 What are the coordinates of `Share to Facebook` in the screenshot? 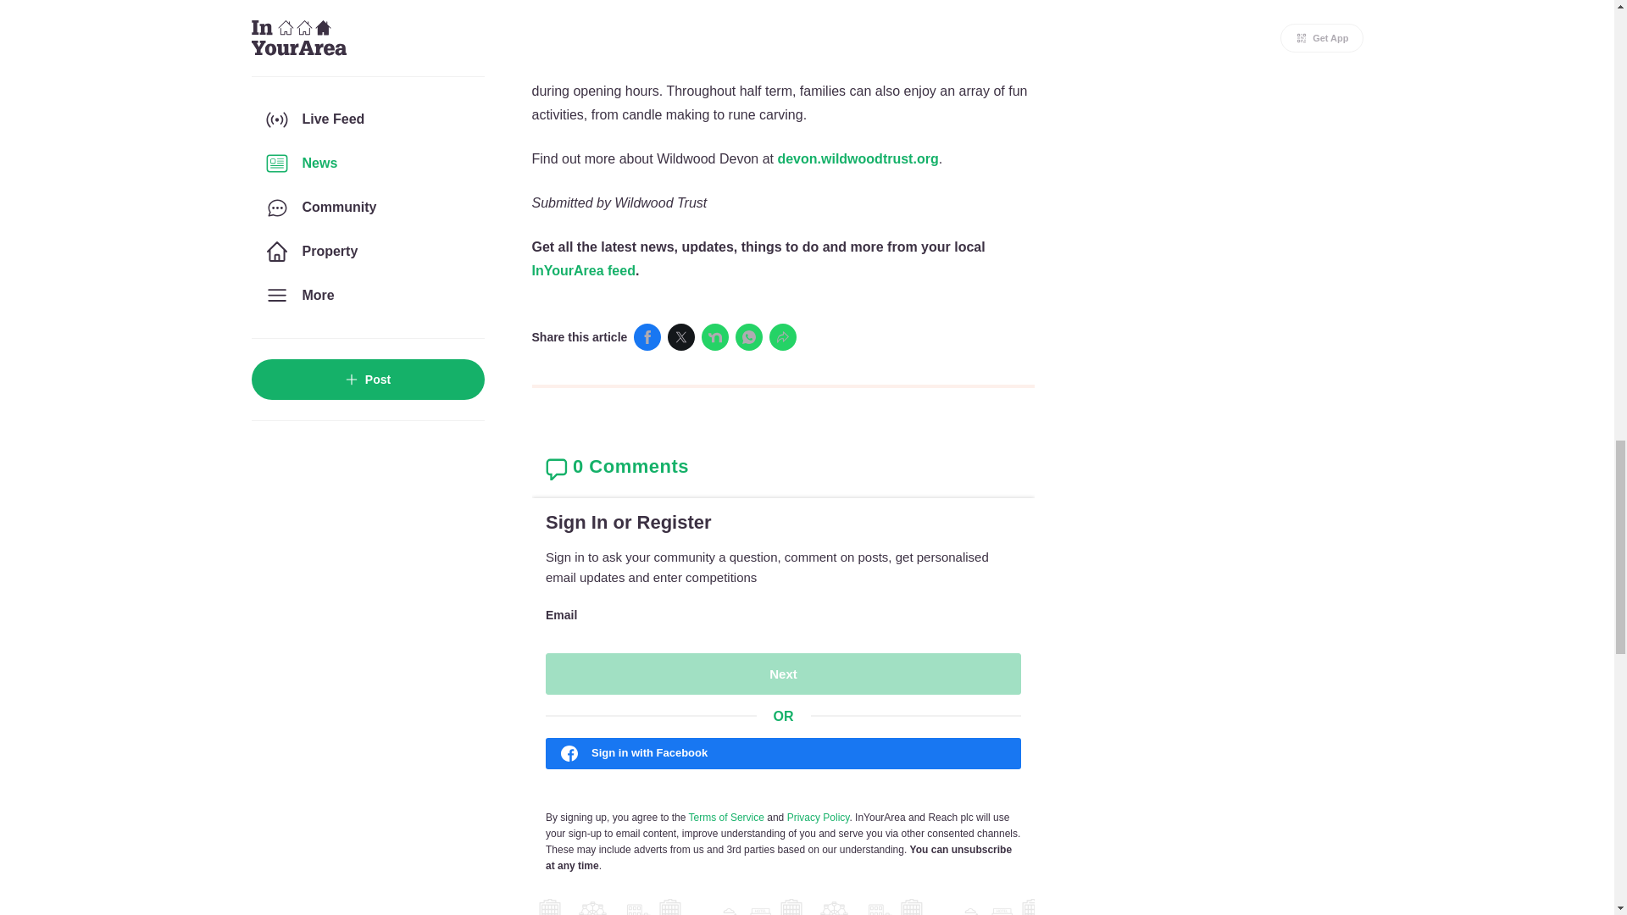 It's located at (647, 337).